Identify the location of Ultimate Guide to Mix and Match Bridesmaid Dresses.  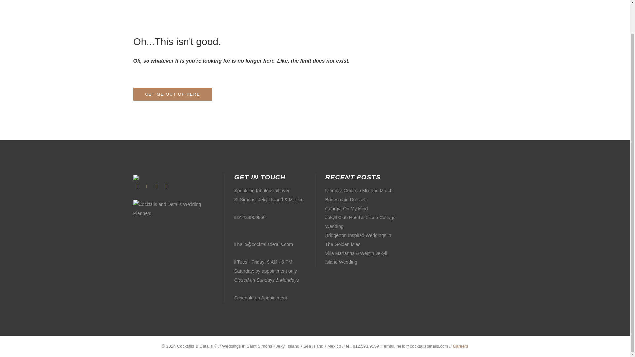
(360, 195).